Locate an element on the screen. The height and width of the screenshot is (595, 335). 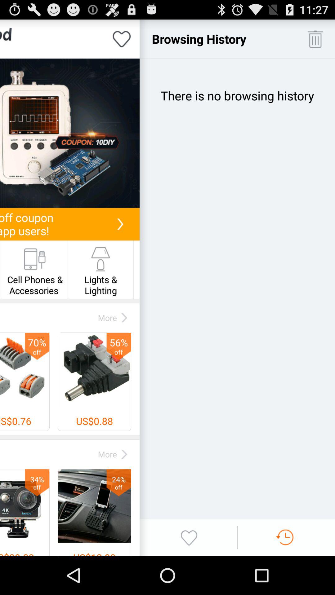
trash history is located at coordinates (315, 39).